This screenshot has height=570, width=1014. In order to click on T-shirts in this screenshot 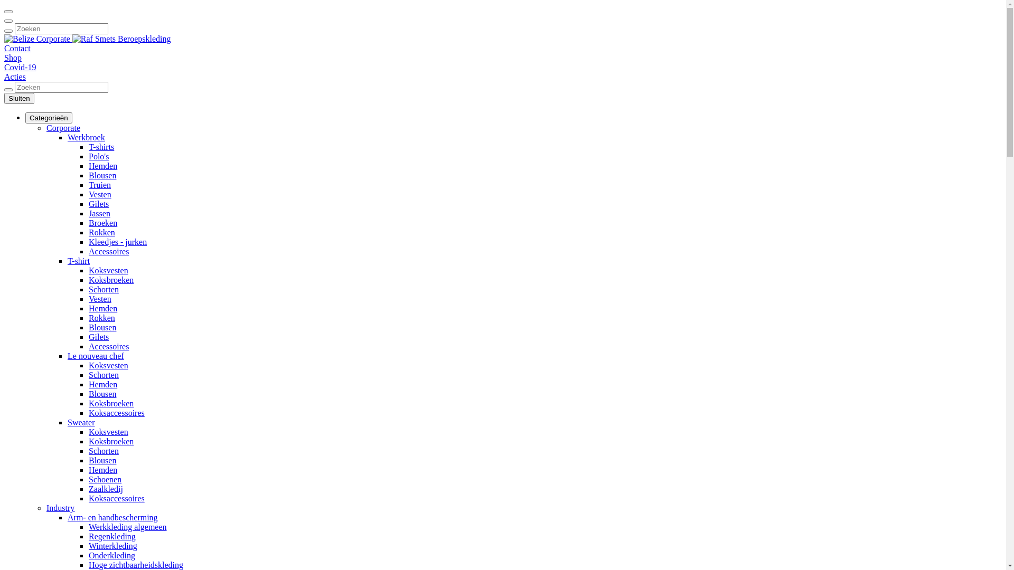, I will do `click(101, 147)`.